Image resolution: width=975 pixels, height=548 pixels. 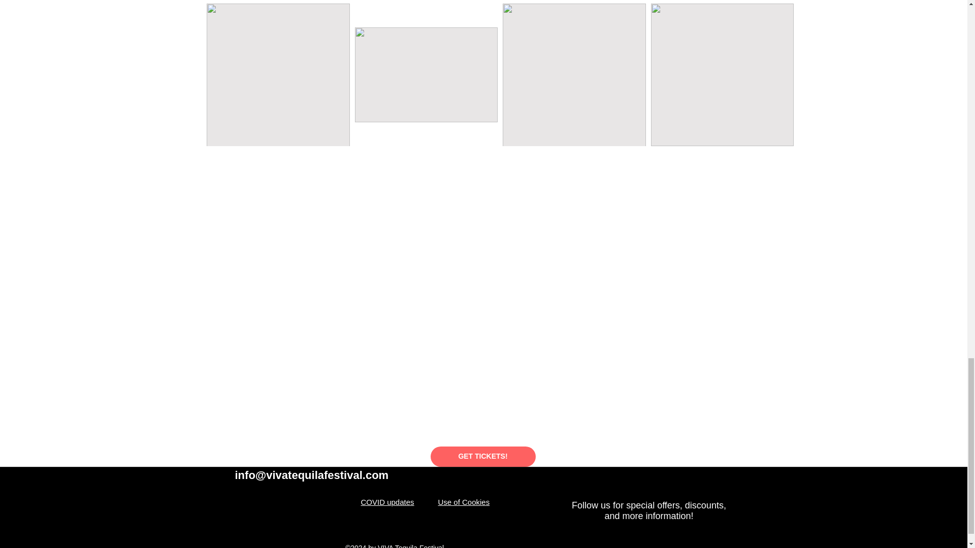 What do you see at coordinates (463, 501) in the screenshot?
I see `Use of Cookies` at bounding box center [463, 501].